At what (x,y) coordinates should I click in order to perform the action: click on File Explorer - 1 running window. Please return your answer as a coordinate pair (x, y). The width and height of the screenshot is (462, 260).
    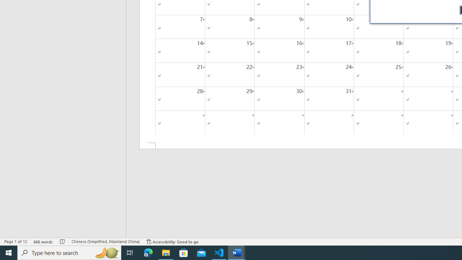
    Looking at the image, I should click on (166, 253).